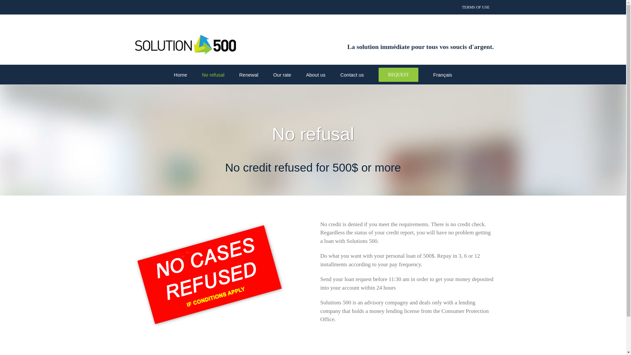  I want to click on About us, so click(315, 74).